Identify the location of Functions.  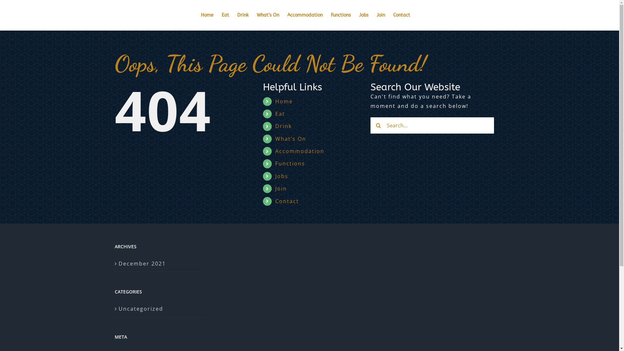
(290, 163).